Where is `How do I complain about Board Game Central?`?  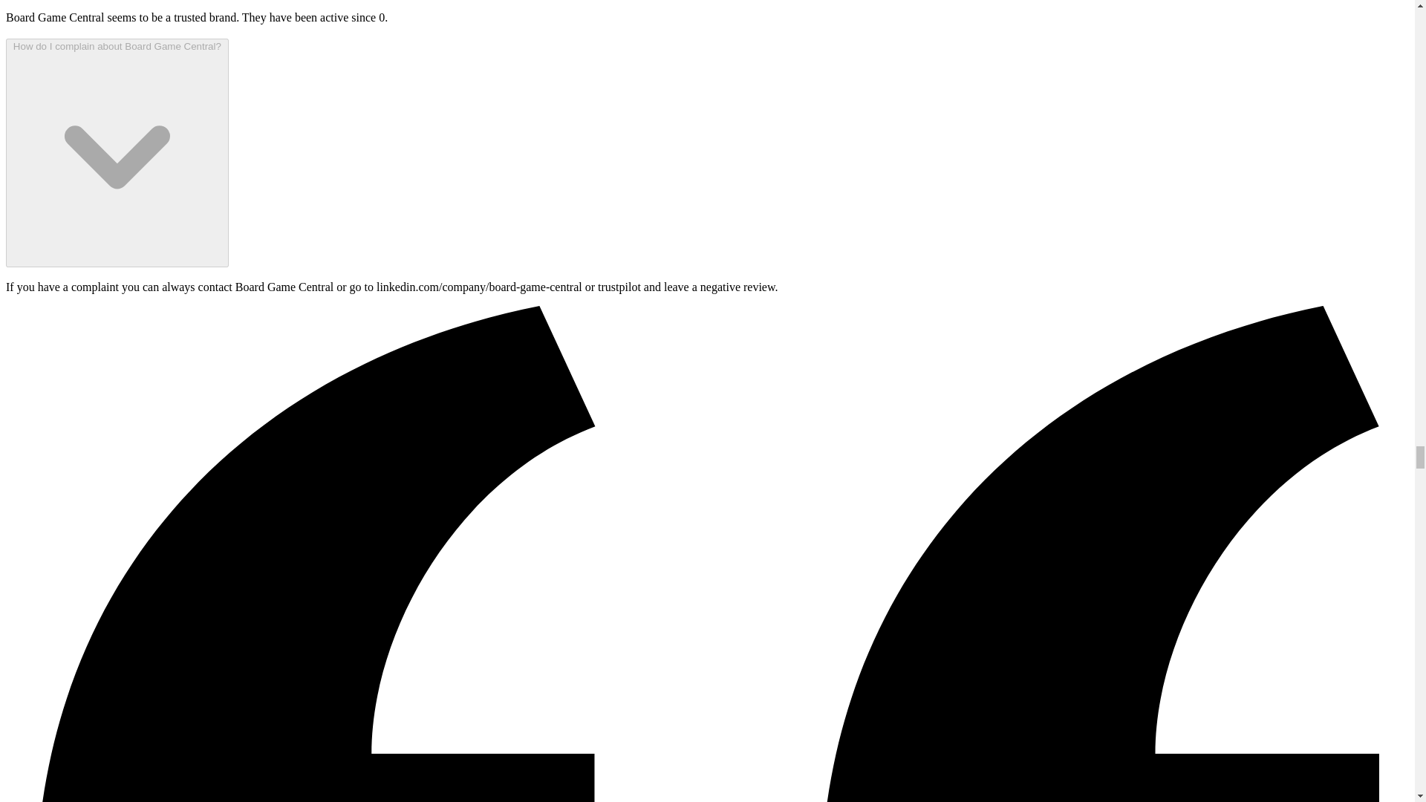 How do I complain about Board Game Central? is located at coordinates (117, 152).